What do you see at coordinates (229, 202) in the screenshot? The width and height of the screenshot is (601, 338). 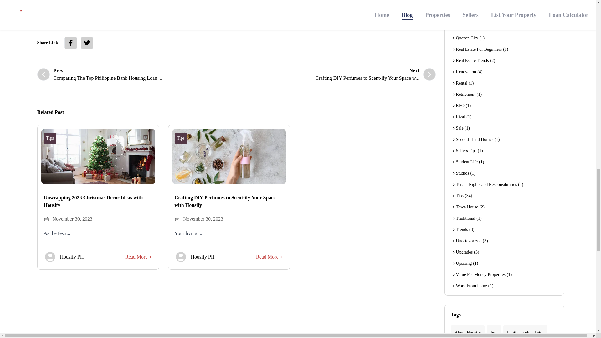 I see `Crafting DIY Perfumes to Scent-ify Your Space with Housify` at bounding box center [229, 202].